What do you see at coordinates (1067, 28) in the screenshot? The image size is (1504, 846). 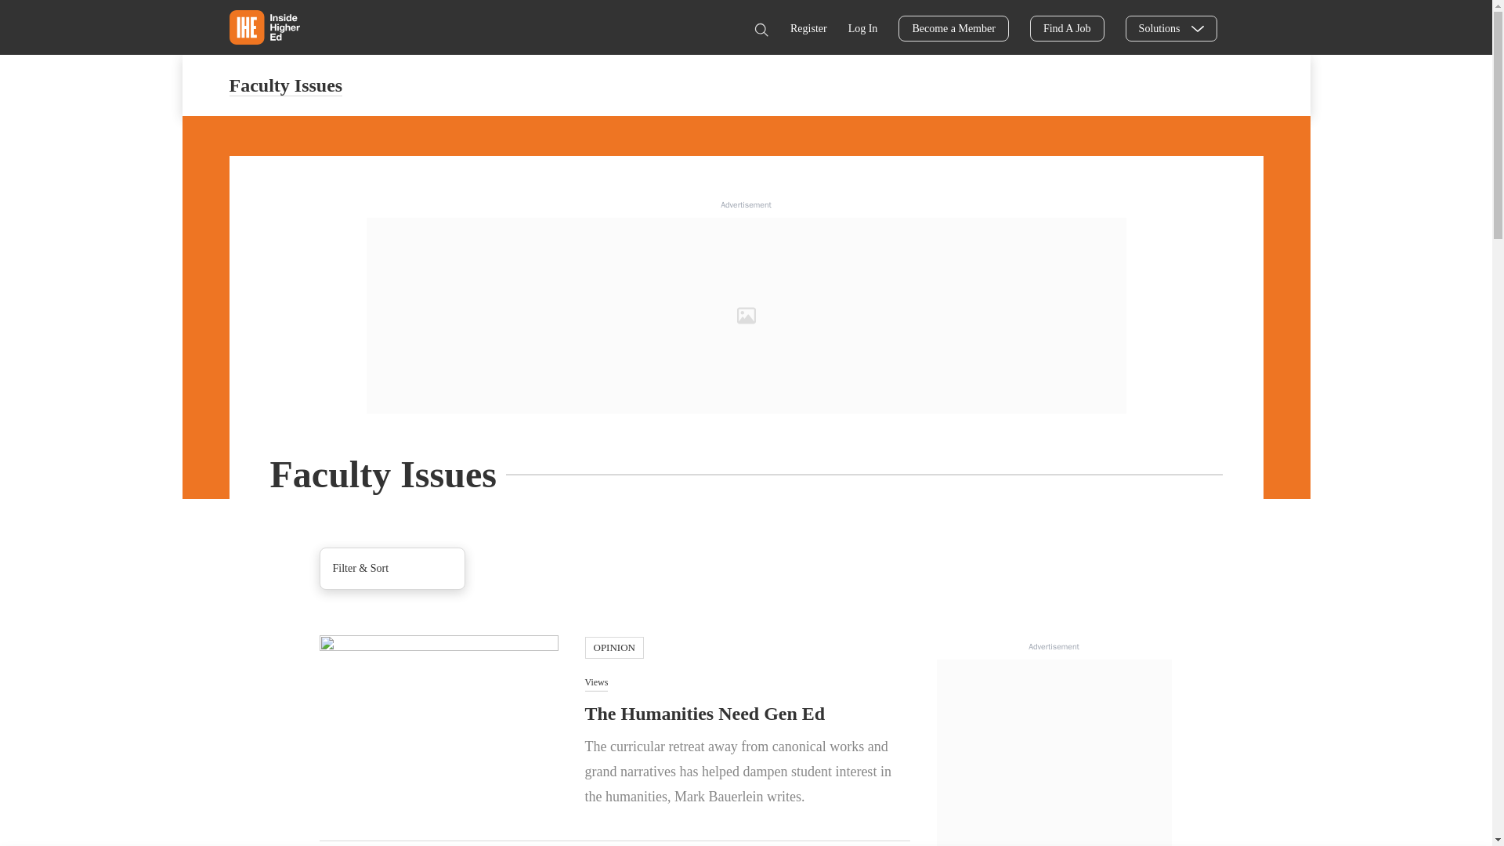 I see `Find A Job` at bounding box center [1067, 28].